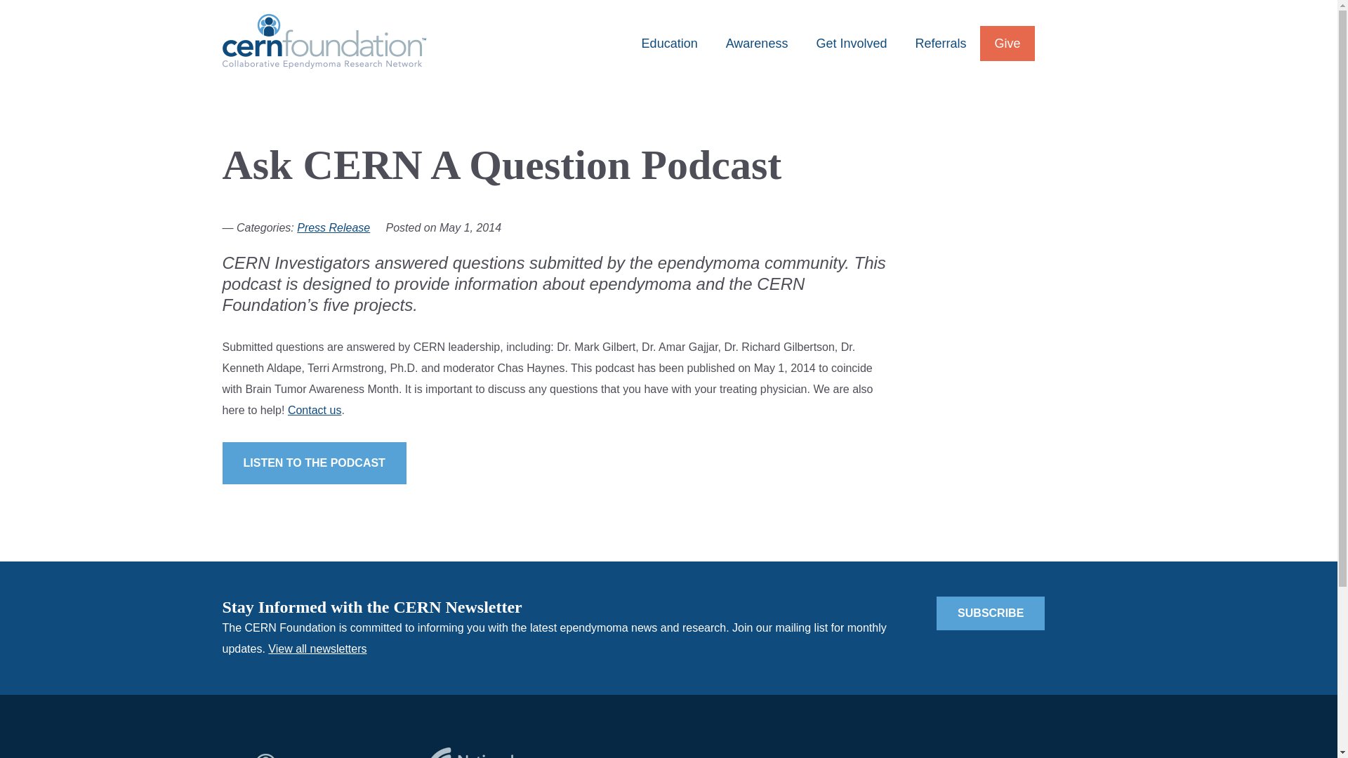 This screenshot has height=758, width=1348. Describe the element at coordinates (991, 613) in the screenshot. I see `SUBSCRIBE` at that location.